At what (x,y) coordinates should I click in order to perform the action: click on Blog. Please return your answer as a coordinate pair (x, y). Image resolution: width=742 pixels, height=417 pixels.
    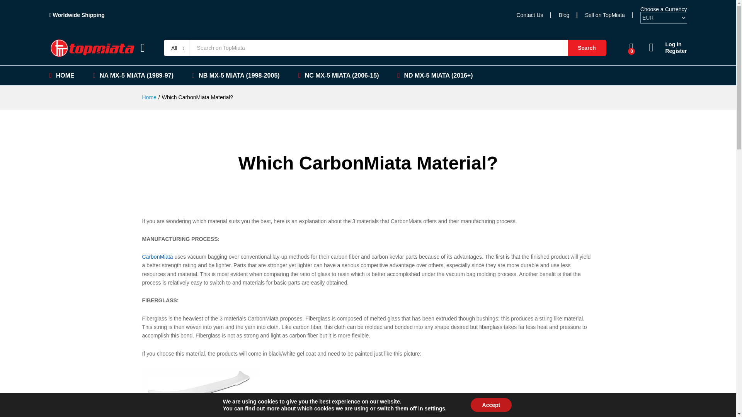
    Looking at the image, I should click on (564, 15).